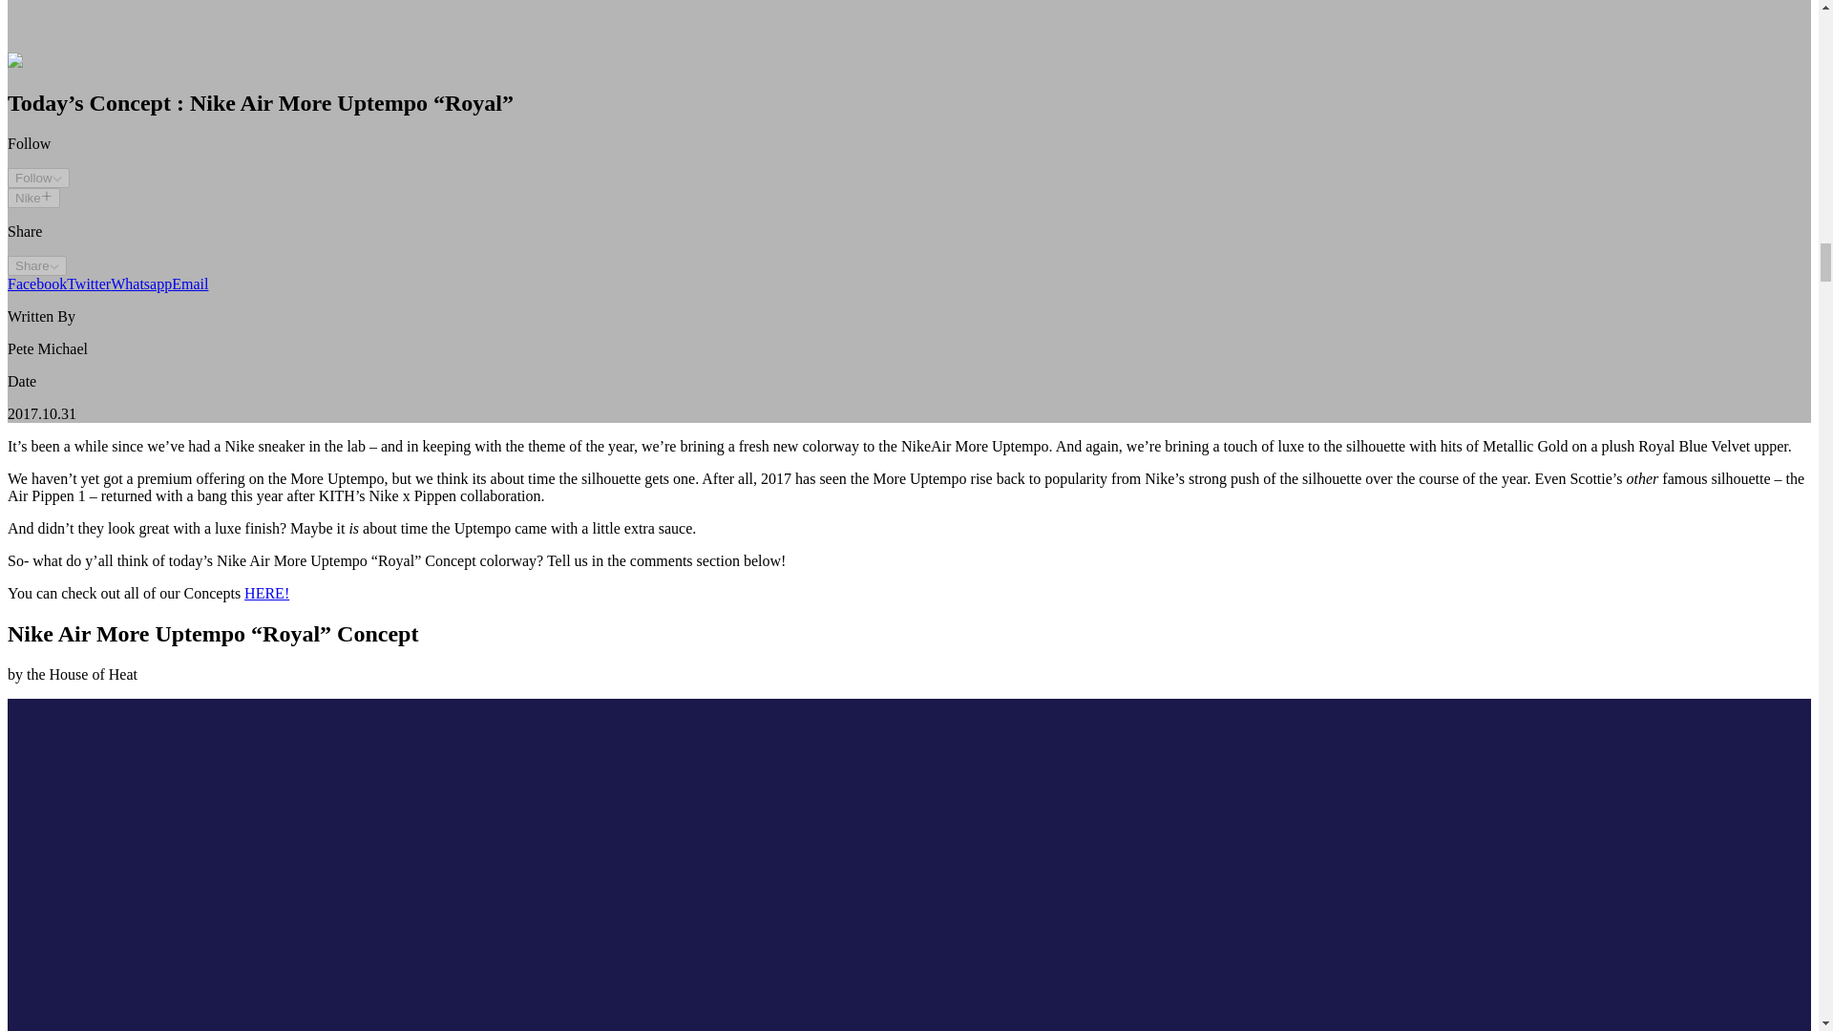 The width and height of the screenshot is (1833, 1031). Describe the element at coordinates (88, 284) in the screenshot. I see `Twitter` at that location.